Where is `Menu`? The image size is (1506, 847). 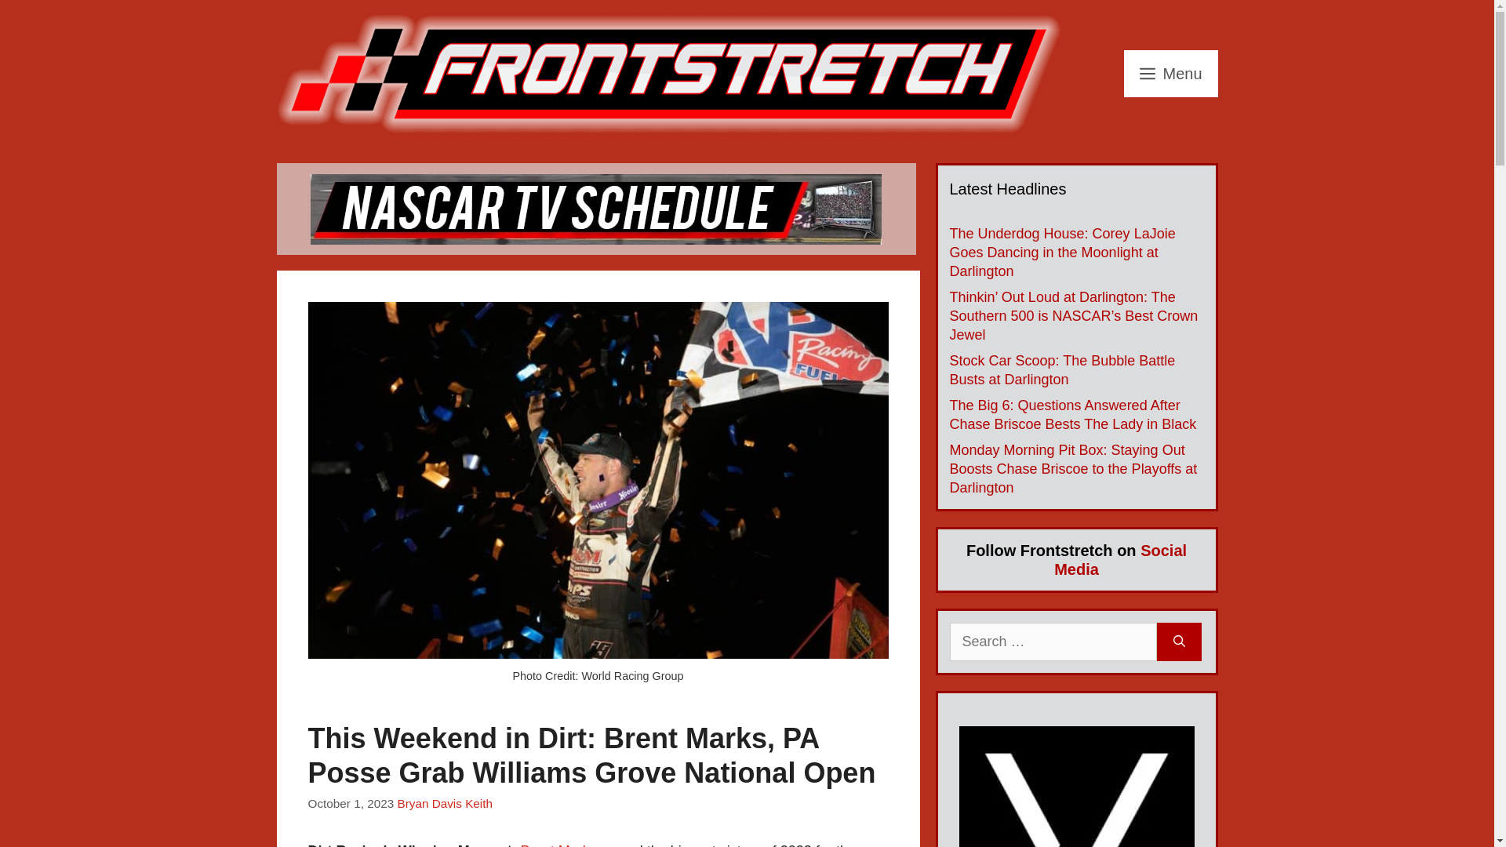 Menu is located at coordinates (1170, 74).